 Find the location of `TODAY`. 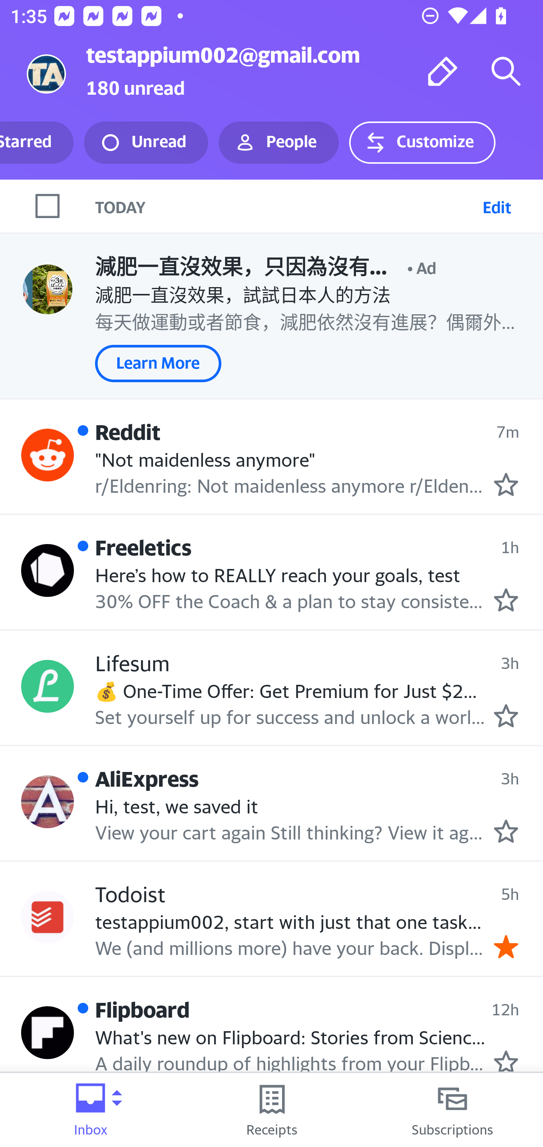

TODAY is located at coordinates (286, 206).